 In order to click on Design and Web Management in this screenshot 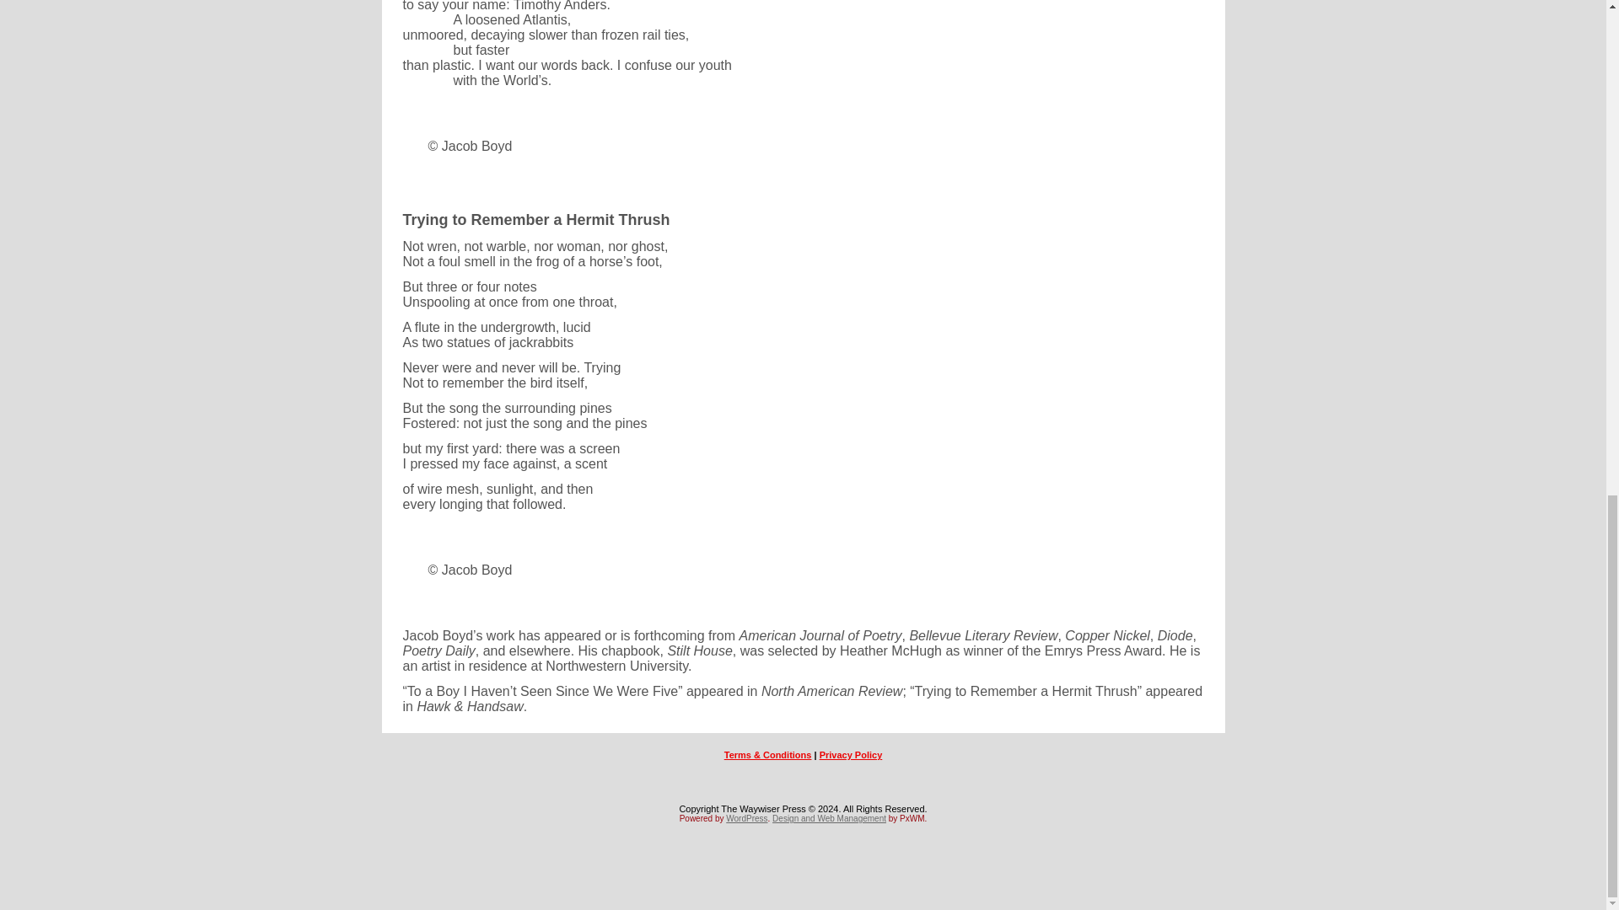, I will do `click(828, 818)`.